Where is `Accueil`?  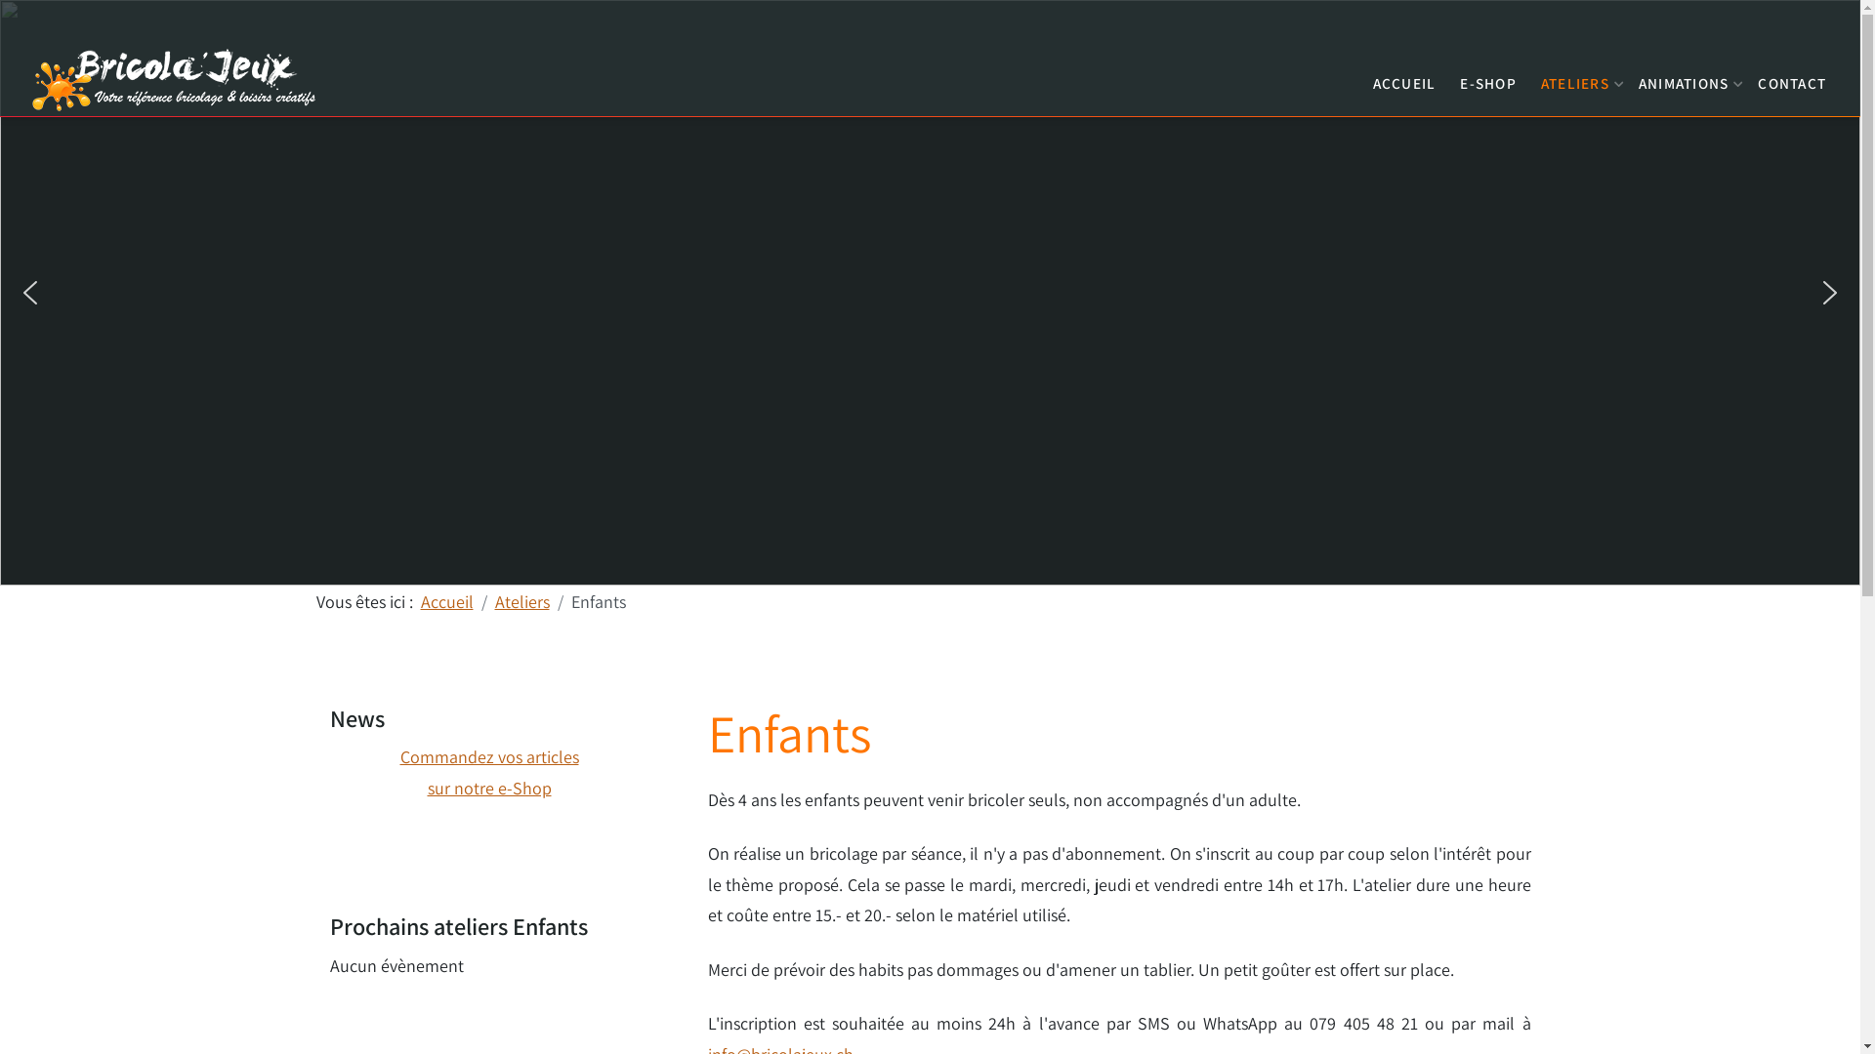
Accueil is located at coordinates (446, 601).